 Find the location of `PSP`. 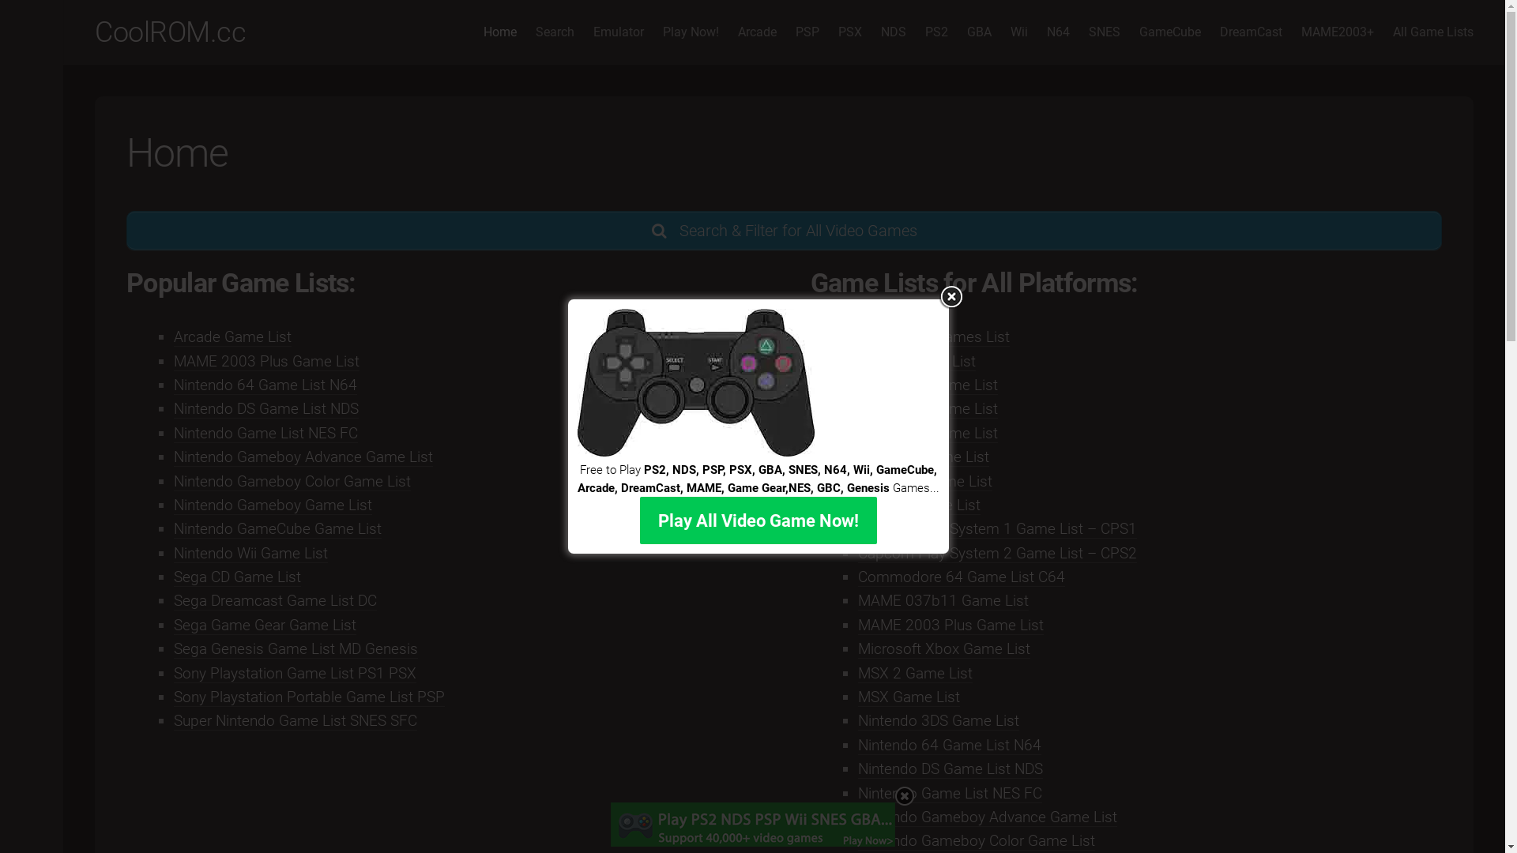

PSP is located at coordinates (807, 32).